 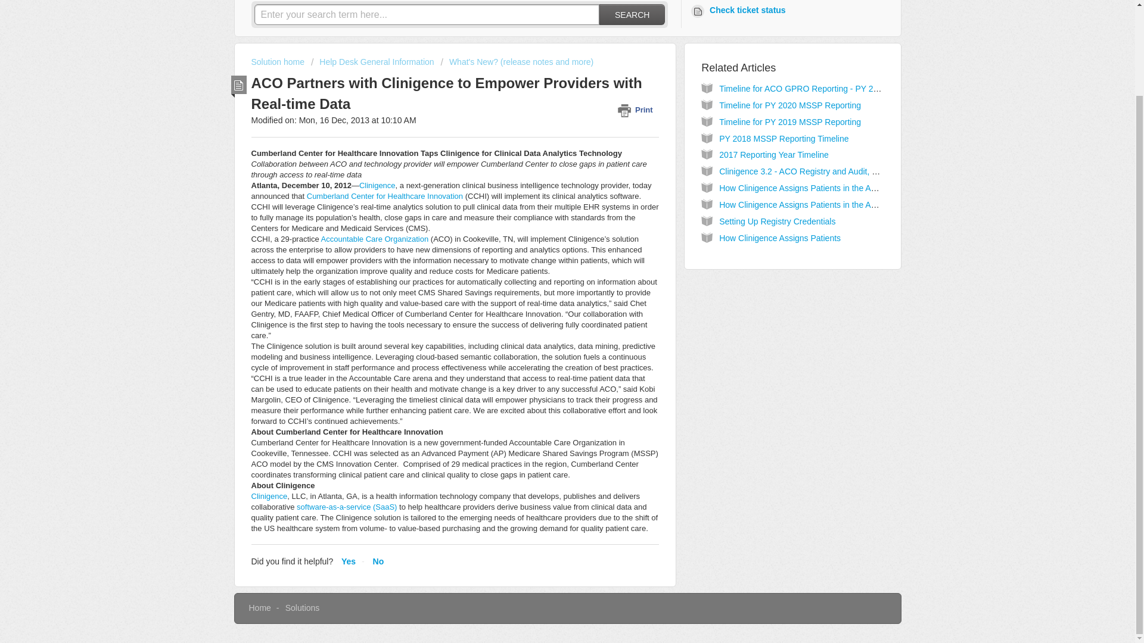 I want to click on Login, so click(x=700, y=1).